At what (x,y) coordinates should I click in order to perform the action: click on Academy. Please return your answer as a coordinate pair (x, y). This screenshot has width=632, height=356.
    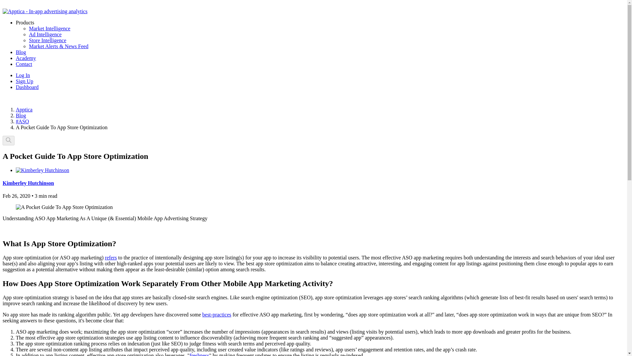
    Looking at the image, I should click on (26, 58).